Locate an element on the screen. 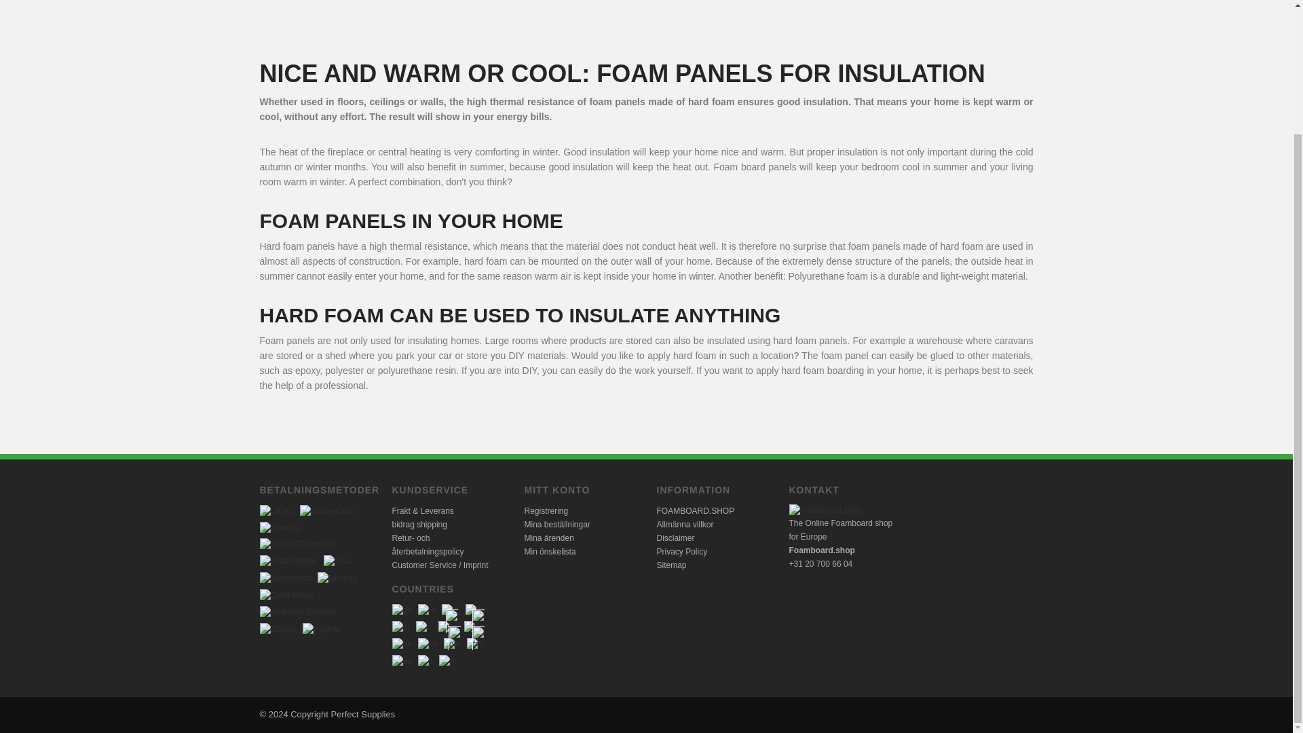 The image size is (1303, 733). Betalningsmetoder is located at coordinates (280, 527).